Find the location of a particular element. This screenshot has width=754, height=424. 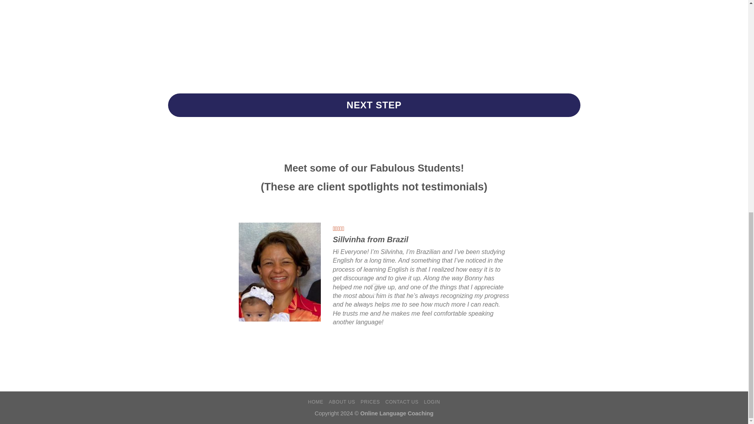

NEXT STEP is located at coordinates (374, 105).